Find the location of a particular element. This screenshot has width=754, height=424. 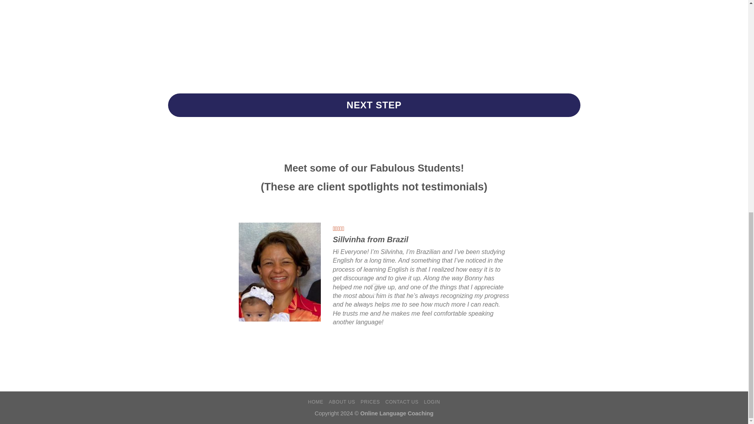

NEXT STEP is located at coordinates (374, 105).